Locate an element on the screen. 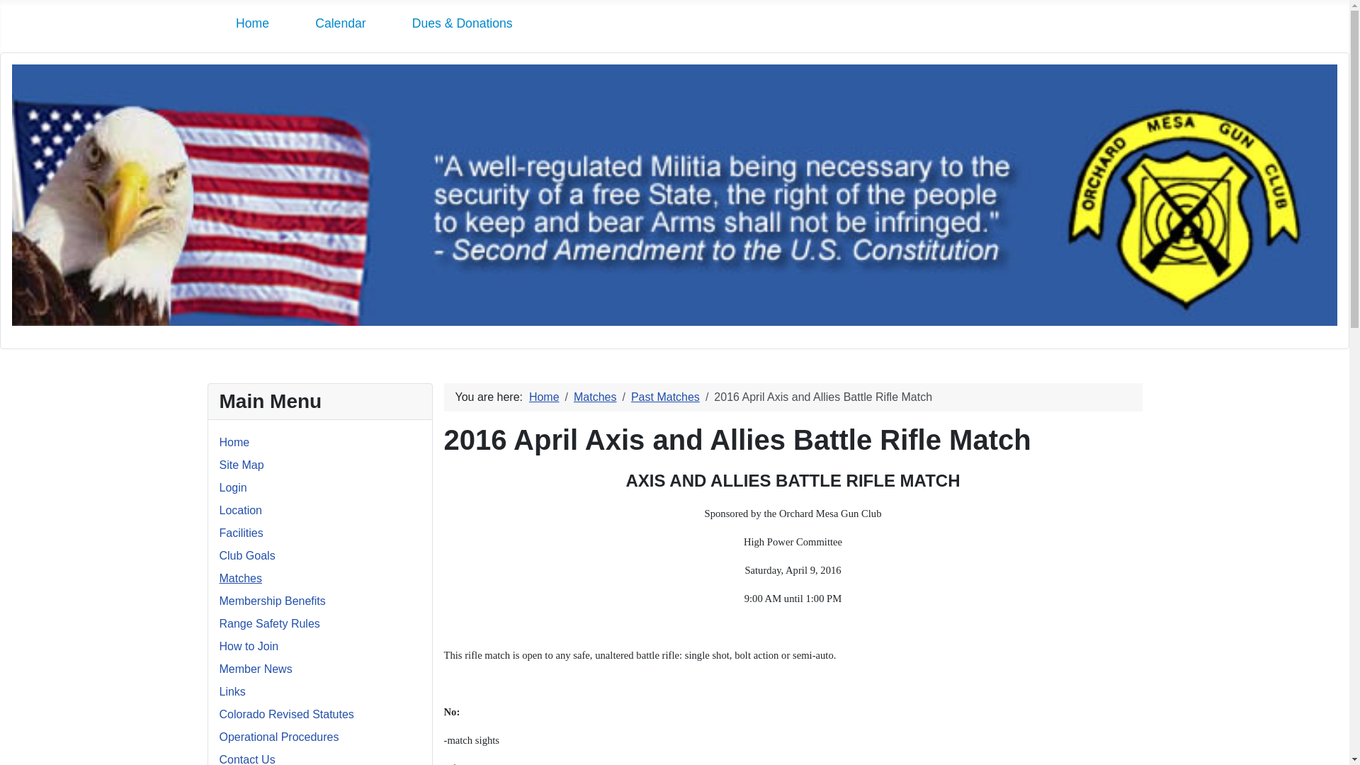  Membership Benefits is located at coordinates (272, 601).